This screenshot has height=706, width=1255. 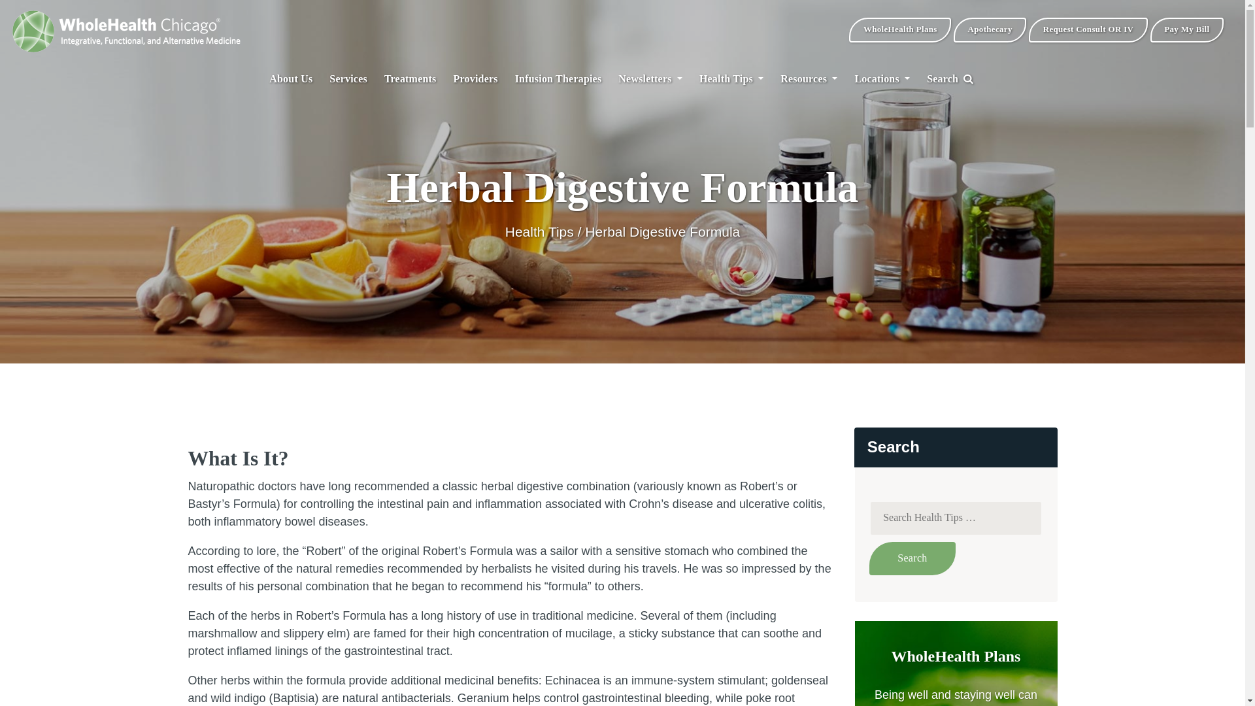 I want to click on Pay My Bill, so click(x=1187, y=30).